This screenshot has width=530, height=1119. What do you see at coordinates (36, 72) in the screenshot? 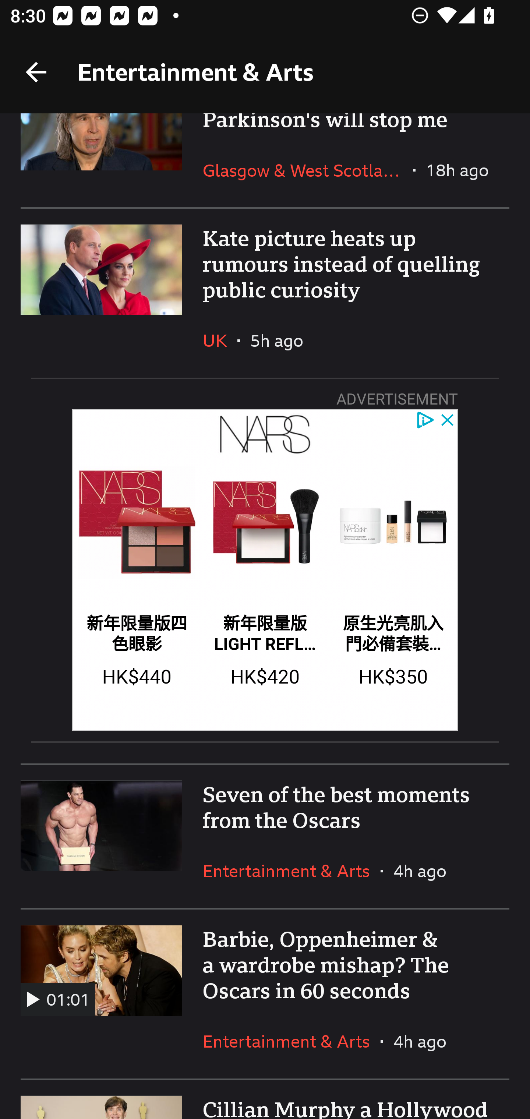
I see `Back` at bounding box center [36, 72].